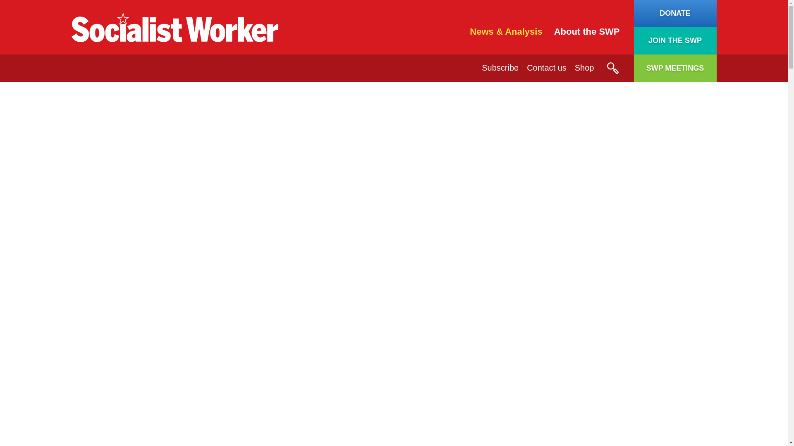 The image size is (794, 446). What do you see at coordinates (675, 40) in the screenshot?
I see `JOIN THE SWP` at bounding box center [675, 40].